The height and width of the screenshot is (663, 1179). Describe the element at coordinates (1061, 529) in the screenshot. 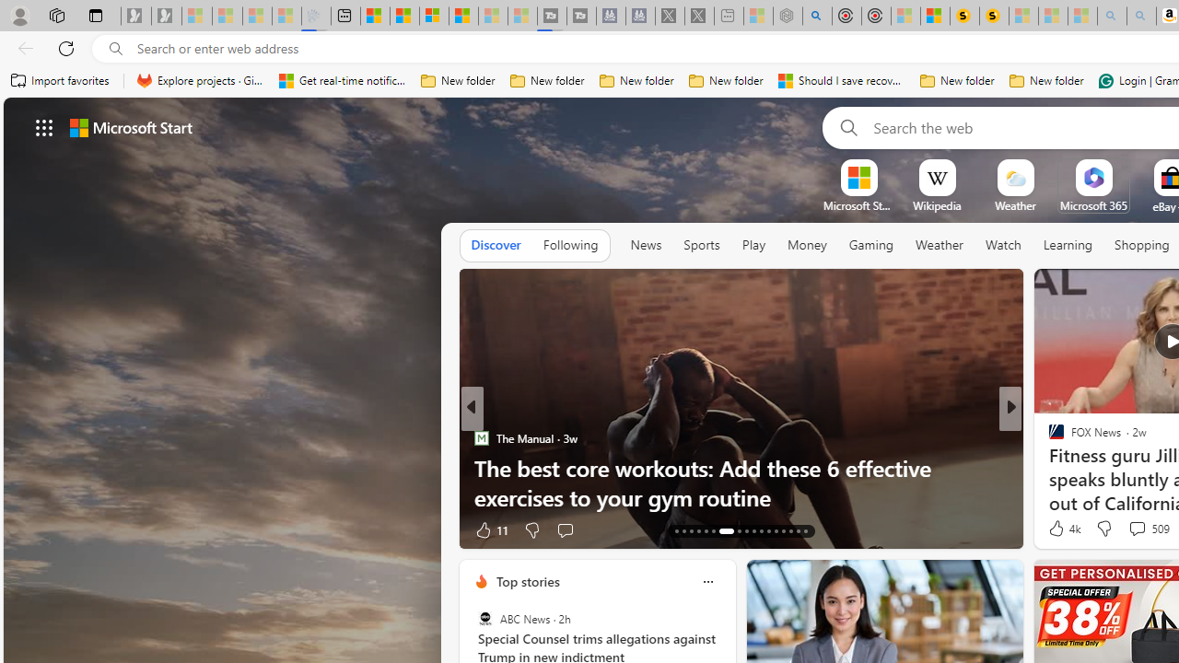

I see `149 Like` at that location.